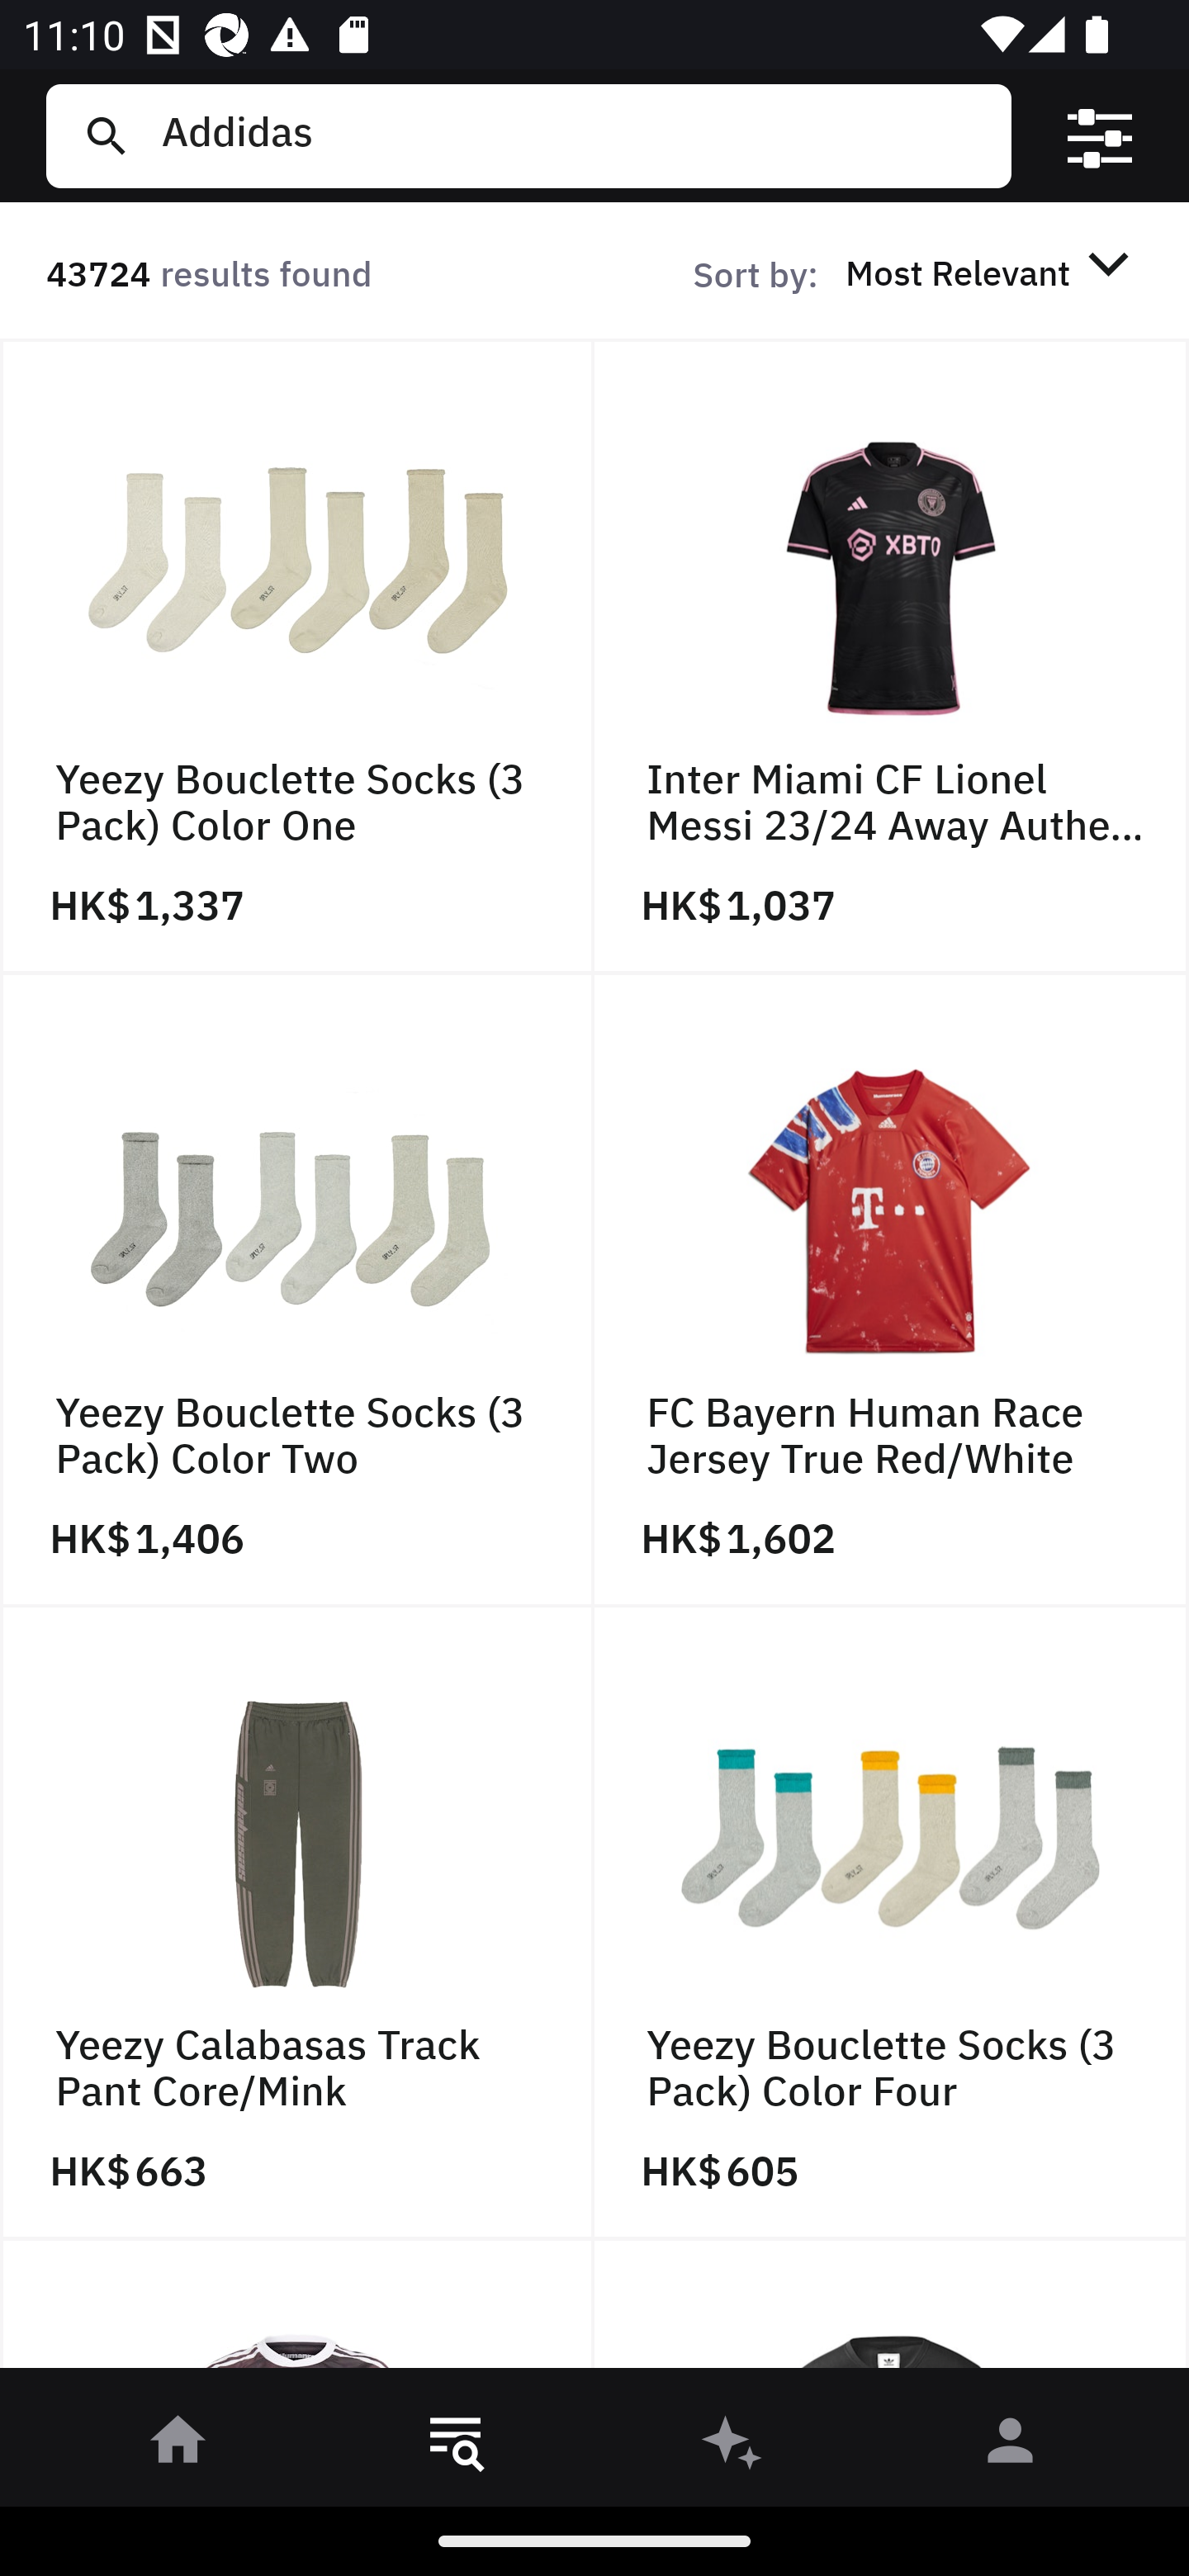 The height and width of the screenshot is (2576, 1189). Describe the element at coordinates (733, 2446) in the screenshot. I see `󰫢` at that location.